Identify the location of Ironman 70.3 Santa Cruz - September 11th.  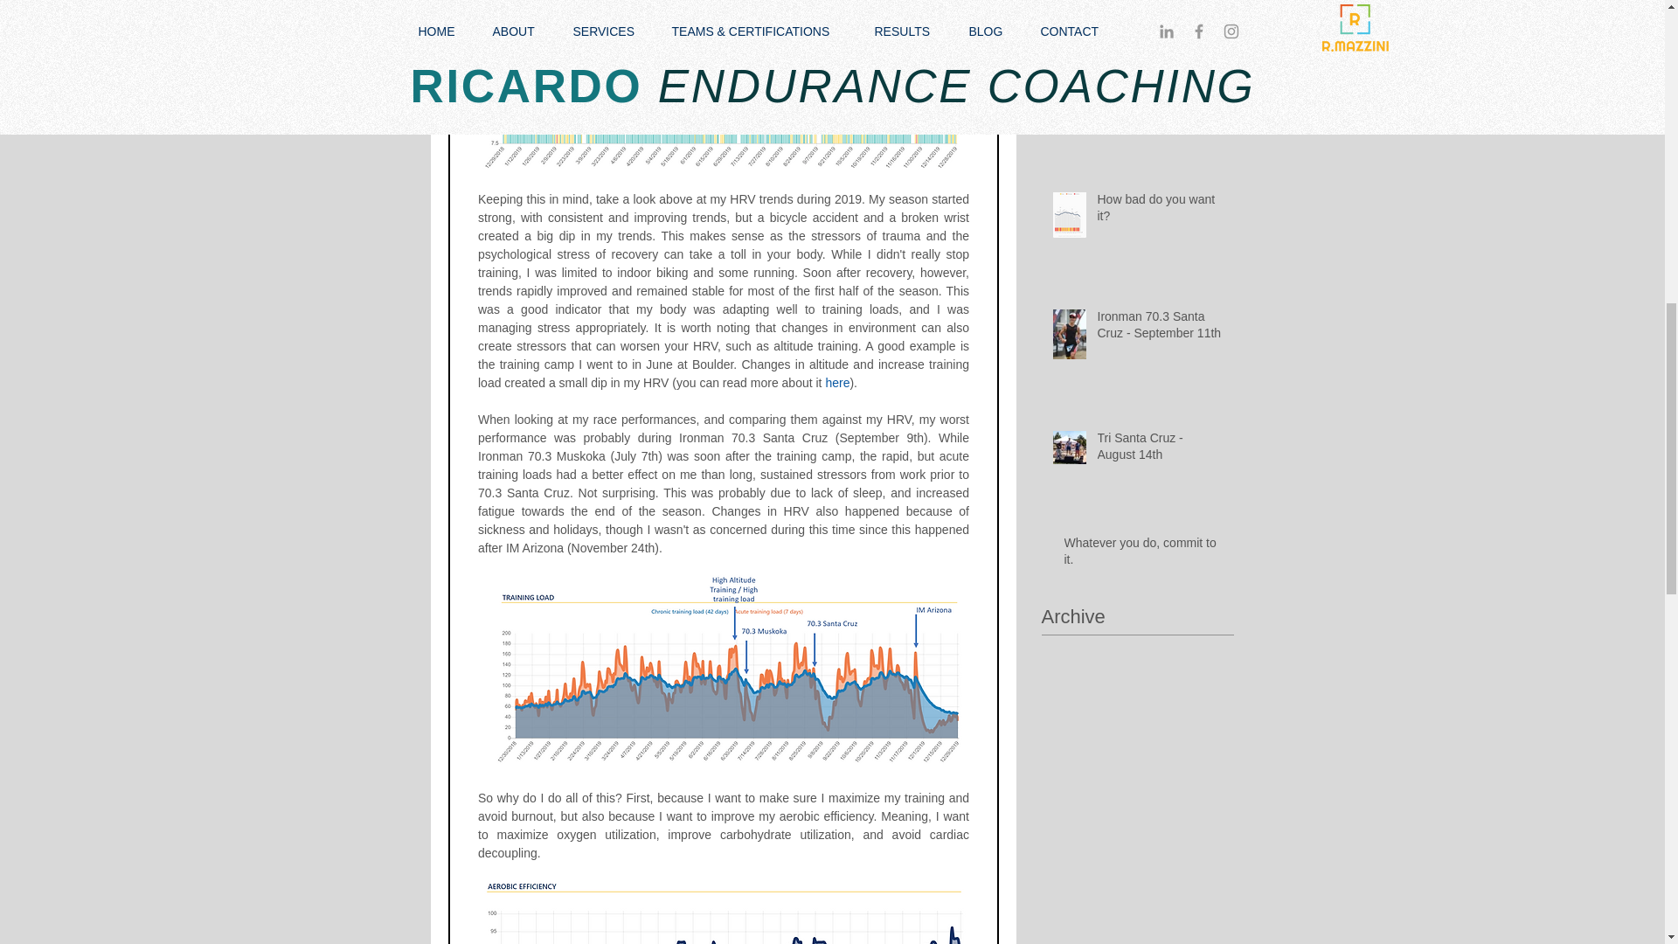
(1160, 329).